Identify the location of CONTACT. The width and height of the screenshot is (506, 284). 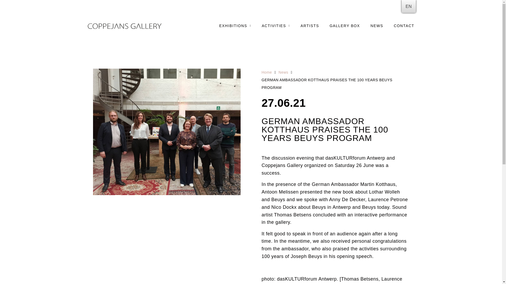
(404, 26).